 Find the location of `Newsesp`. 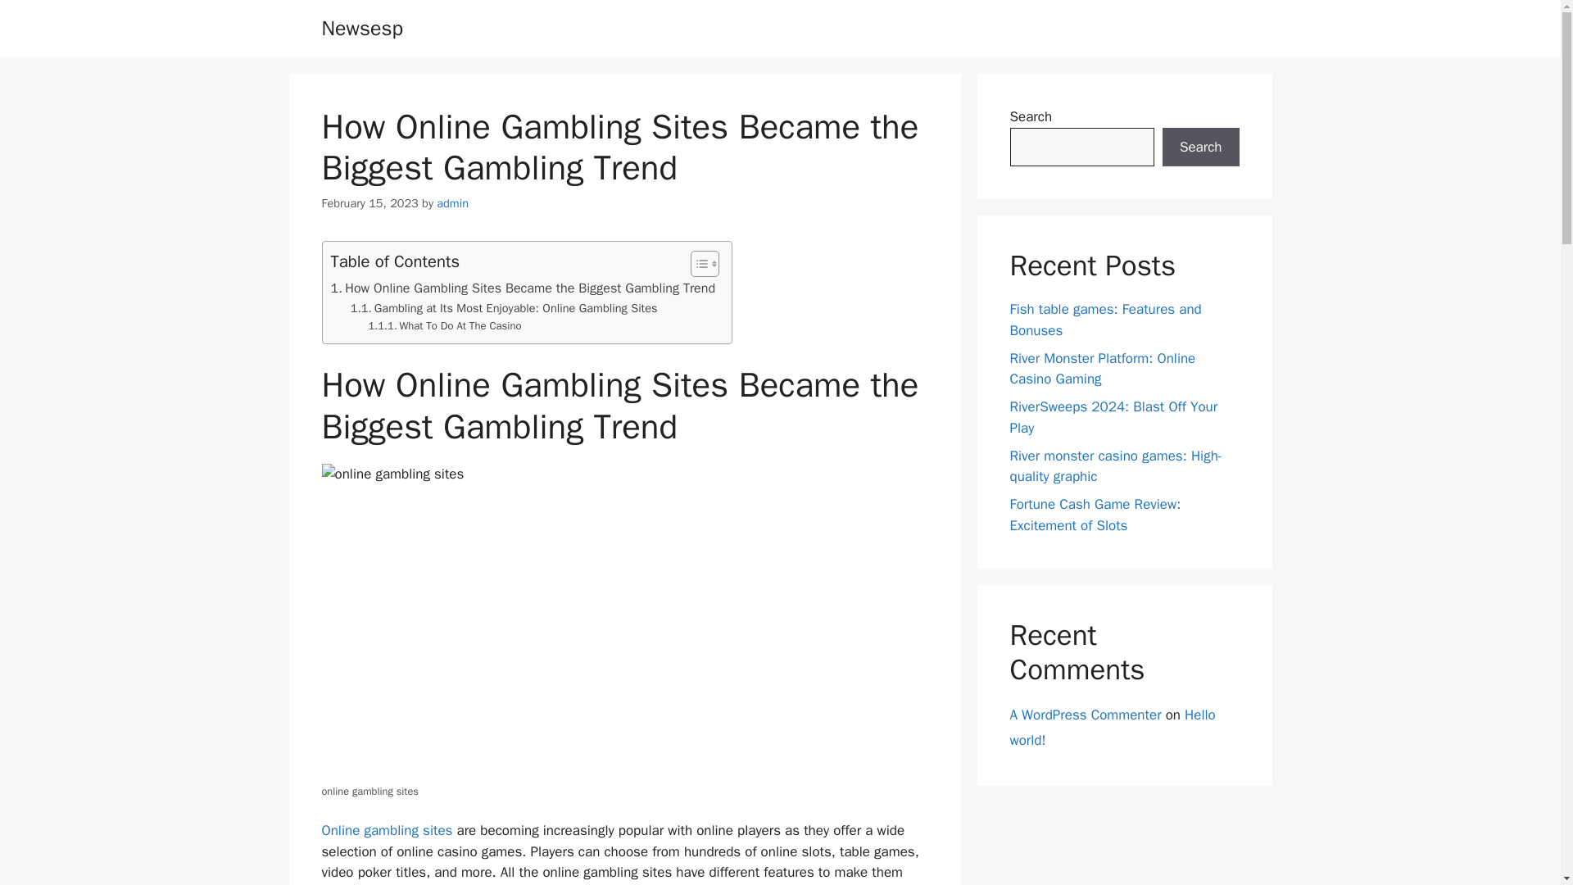

Newsesp is located at coordinates (361, 28).